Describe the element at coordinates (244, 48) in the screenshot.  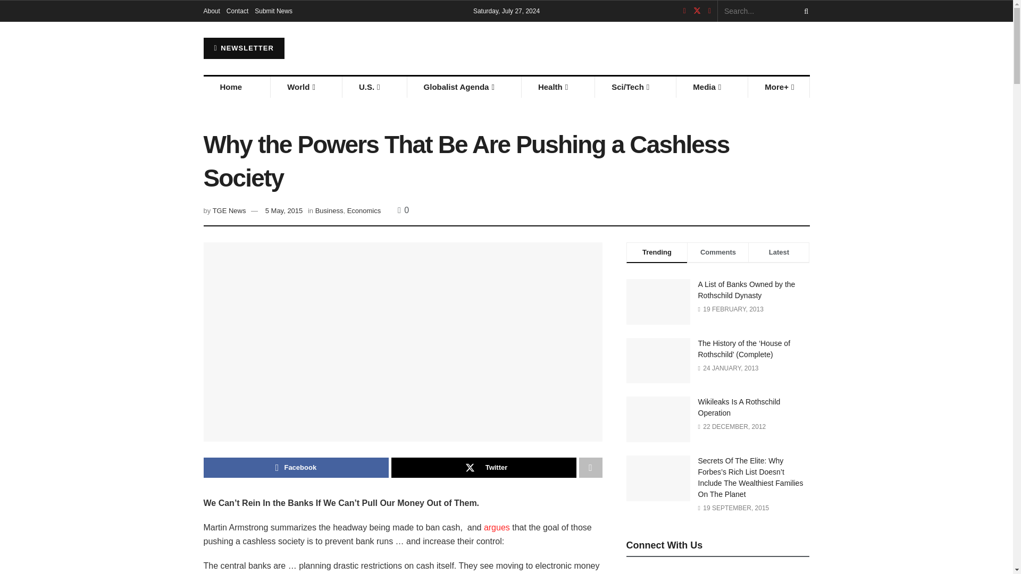
I see `NEWSLETTER` at that location.